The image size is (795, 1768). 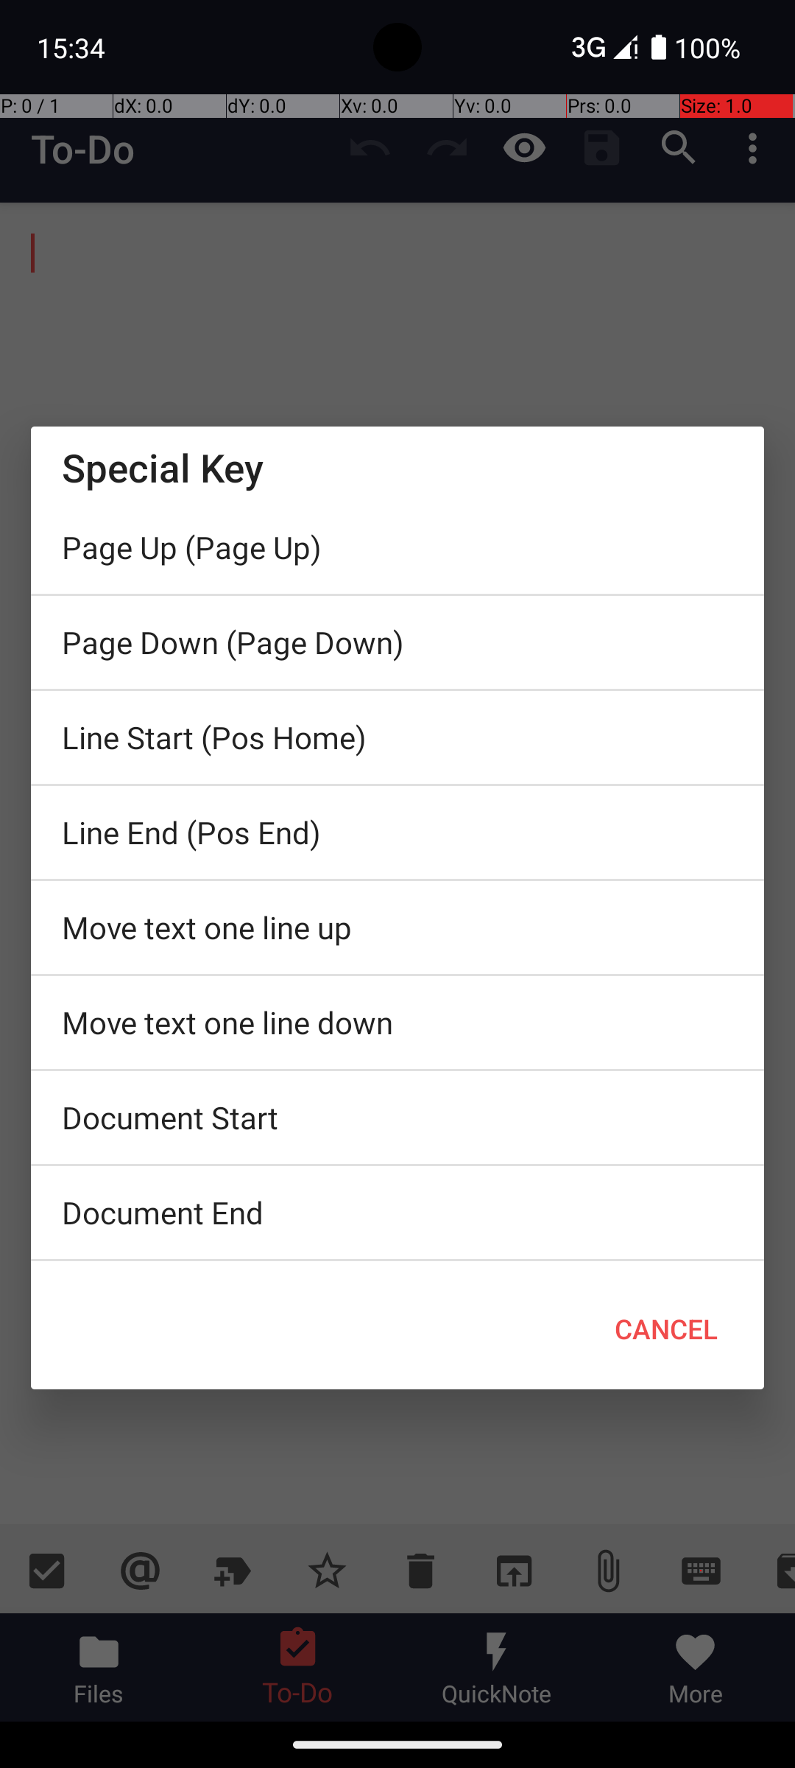 I want to click on Page Up (Page Up), so click(x=397, y=547).